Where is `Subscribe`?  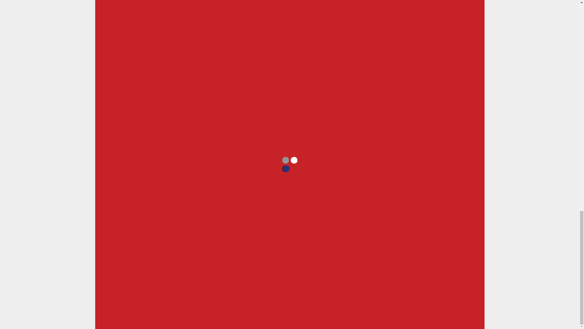
Subscribe is located at coordinates (263, 261).